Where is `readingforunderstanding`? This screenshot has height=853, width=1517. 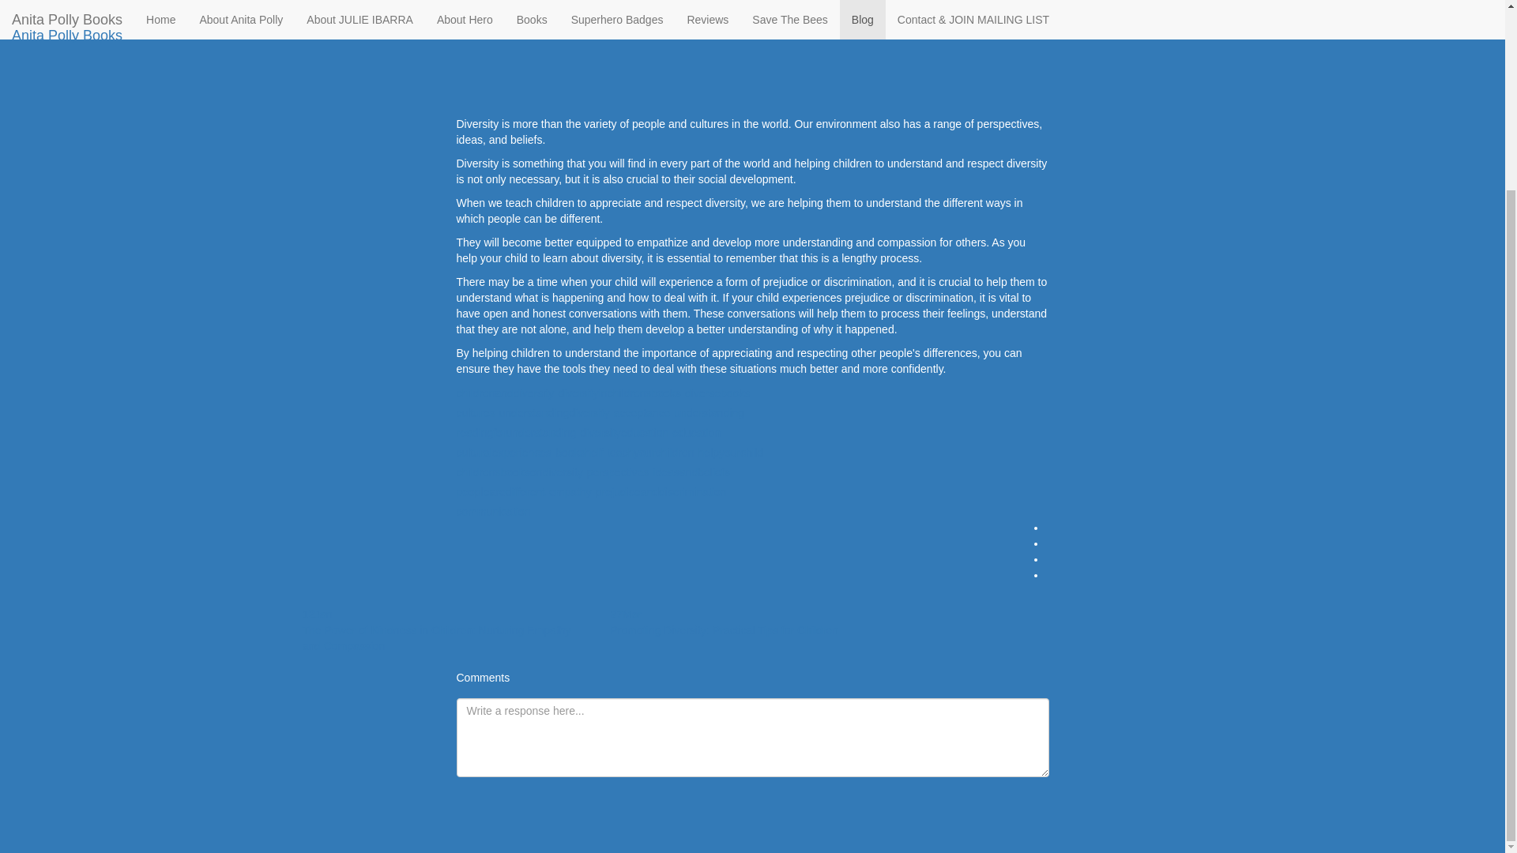 readingforunderstanding is located at coordinates (516, 433).